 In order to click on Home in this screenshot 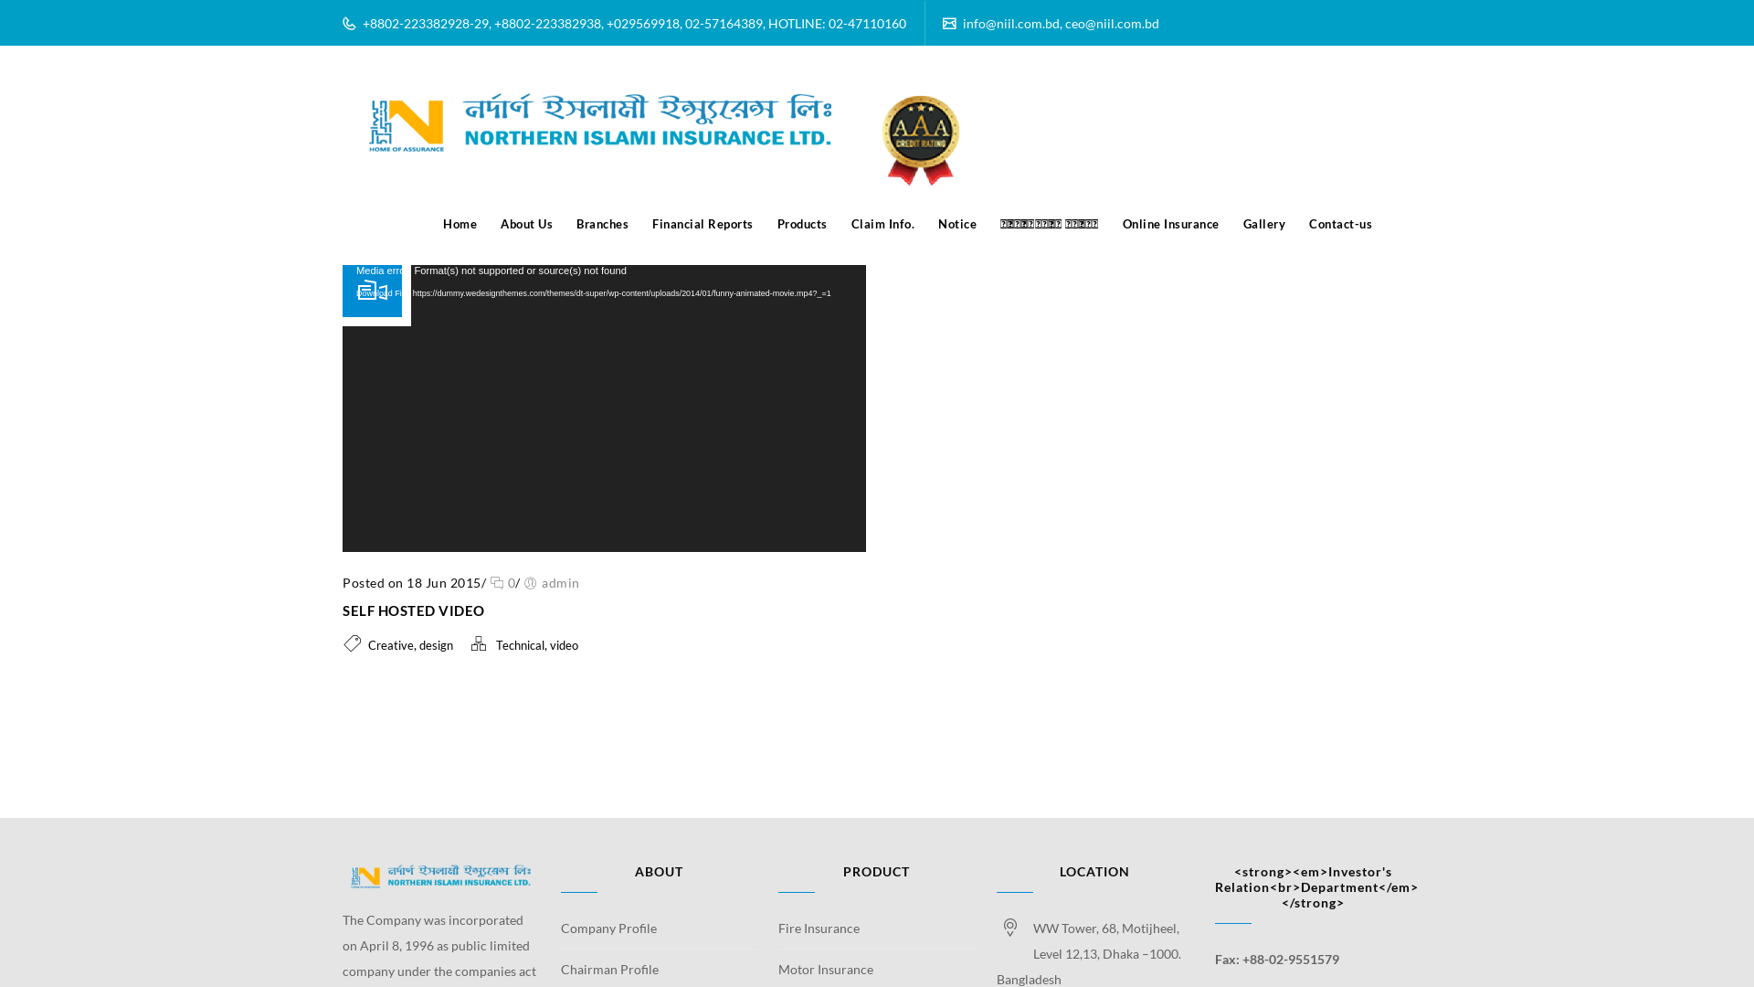, I will do `click(1356, 163)`.